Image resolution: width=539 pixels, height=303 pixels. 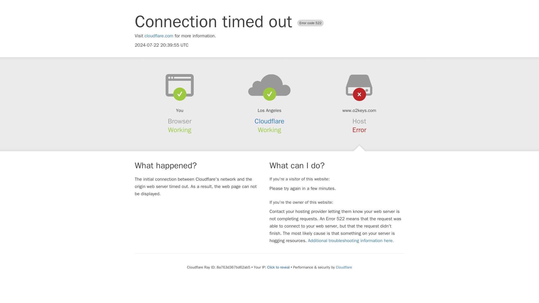 What do you see at coordinates (344, 267) in the screenshot?
I see `Cloudflare` at bounding box center [344, 267].